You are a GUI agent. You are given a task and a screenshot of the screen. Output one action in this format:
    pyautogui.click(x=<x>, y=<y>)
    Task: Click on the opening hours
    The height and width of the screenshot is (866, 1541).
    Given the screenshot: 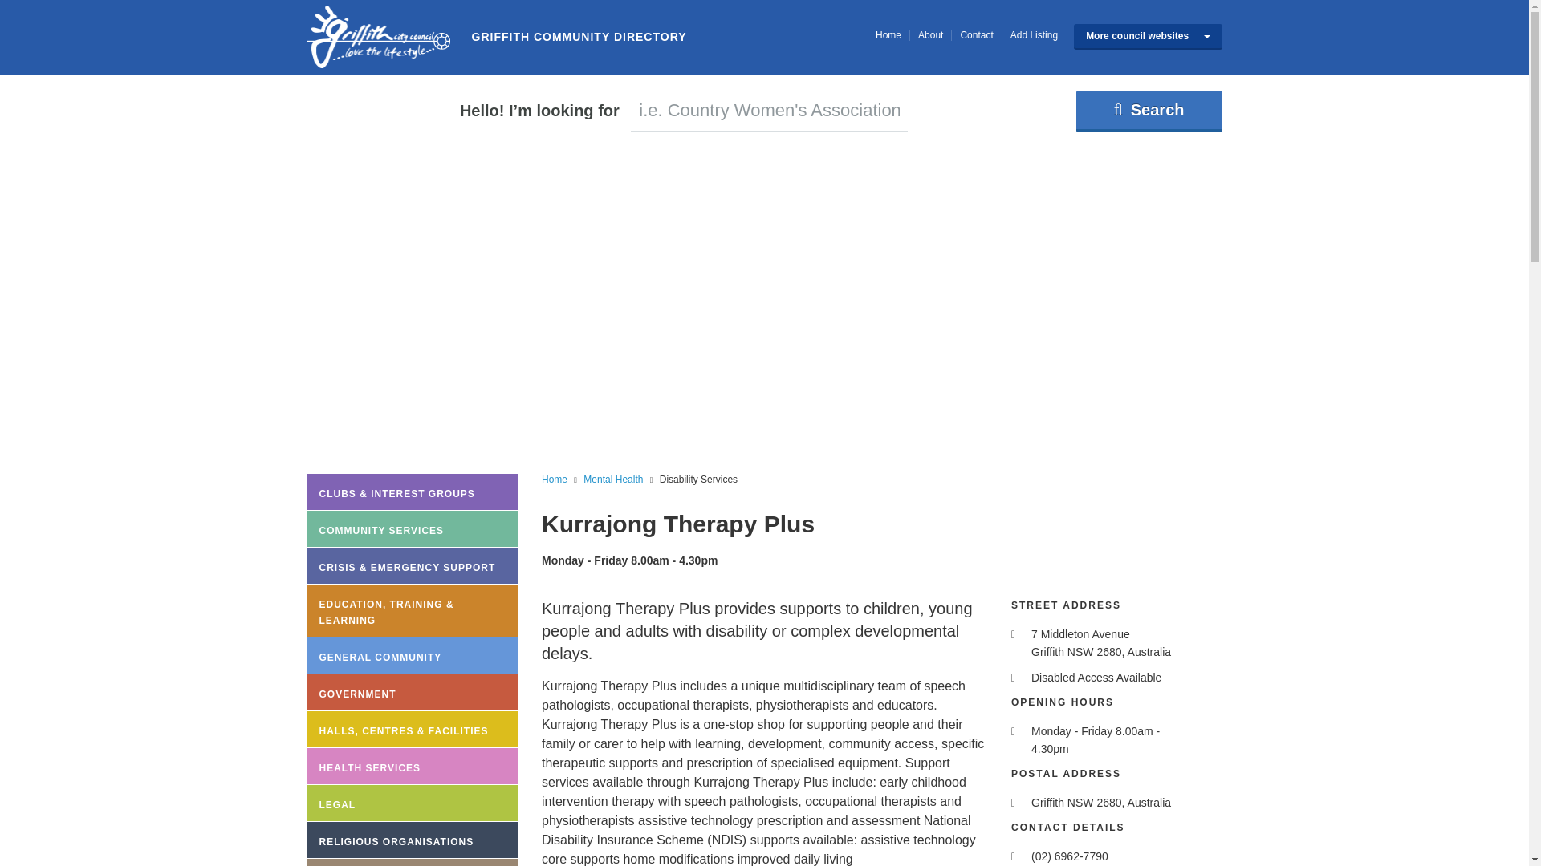 What is the action you would take?
    pyautogui.click(x=1016, y=732)
    